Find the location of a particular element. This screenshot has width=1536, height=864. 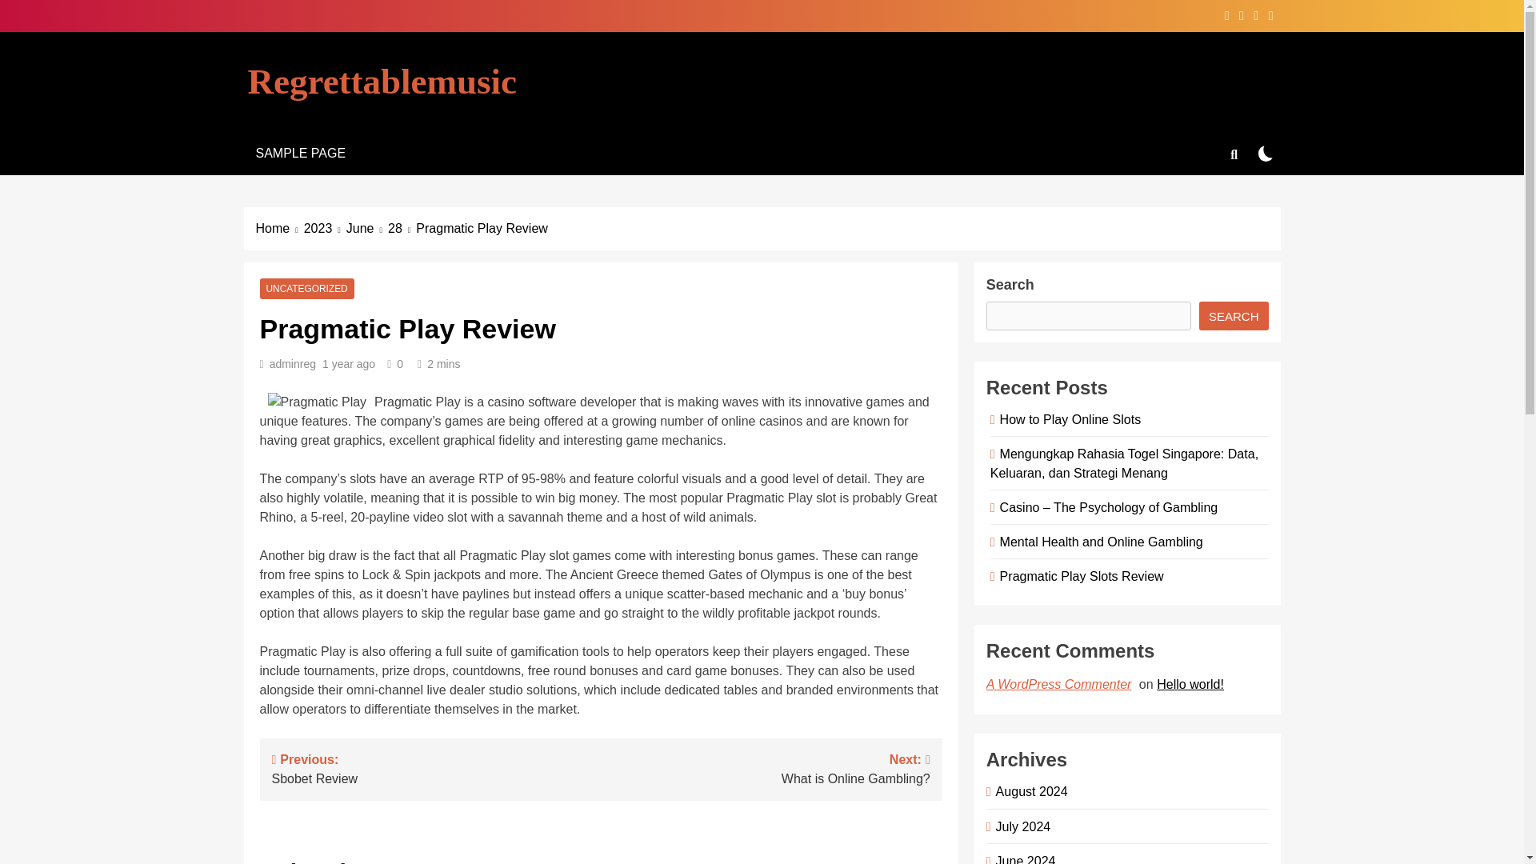

Hello world! is located at coordinates (1099, 541).